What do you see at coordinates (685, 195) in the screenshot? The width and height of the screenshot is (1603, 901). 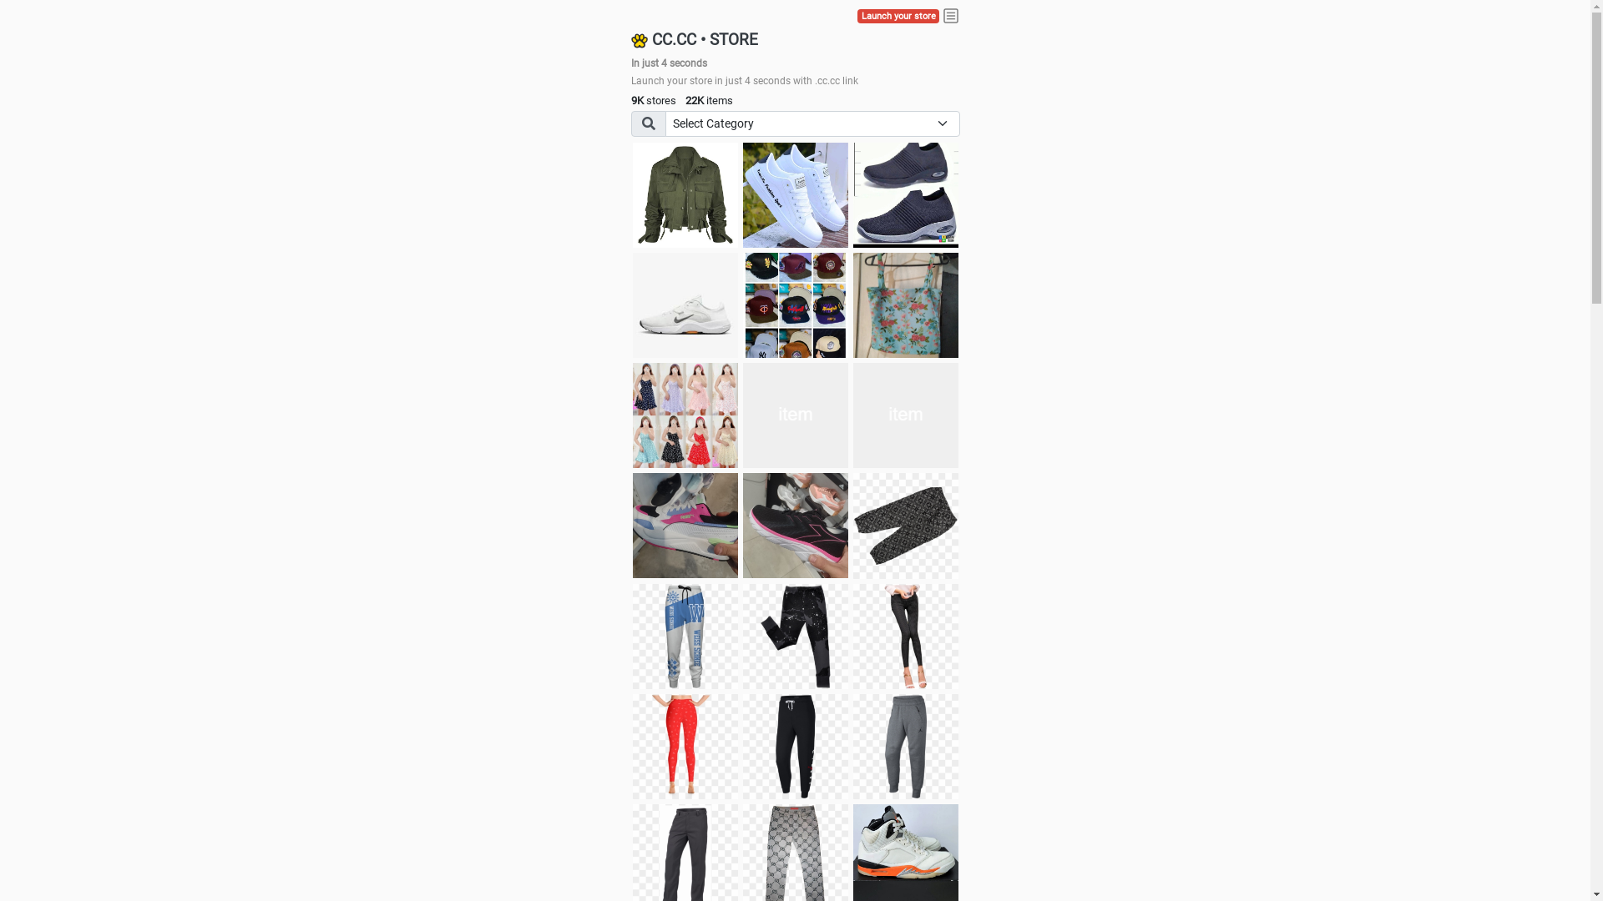 I see `jacket` at bounding box center [685, 195].